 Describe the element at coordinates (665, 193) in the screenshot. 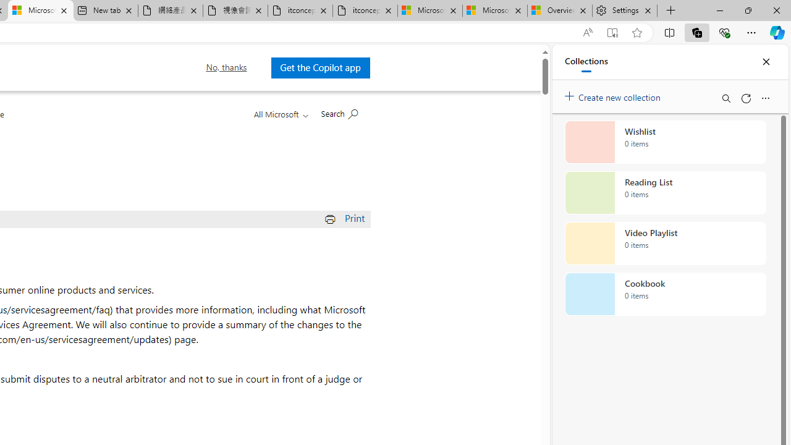

I see `Reading List collection, 0 items` at that location.